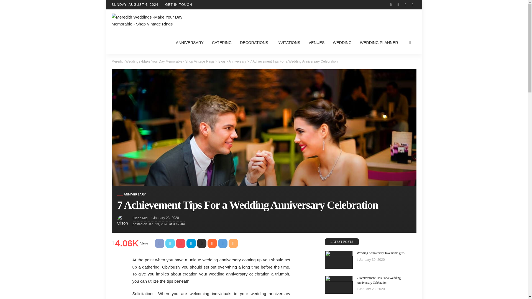 The width and height of the screenshot is (532, 299). What do you see at coordinates (222, 61) in the screenshot?
I see `Go to Blog.` at bounding box center [222, 61].